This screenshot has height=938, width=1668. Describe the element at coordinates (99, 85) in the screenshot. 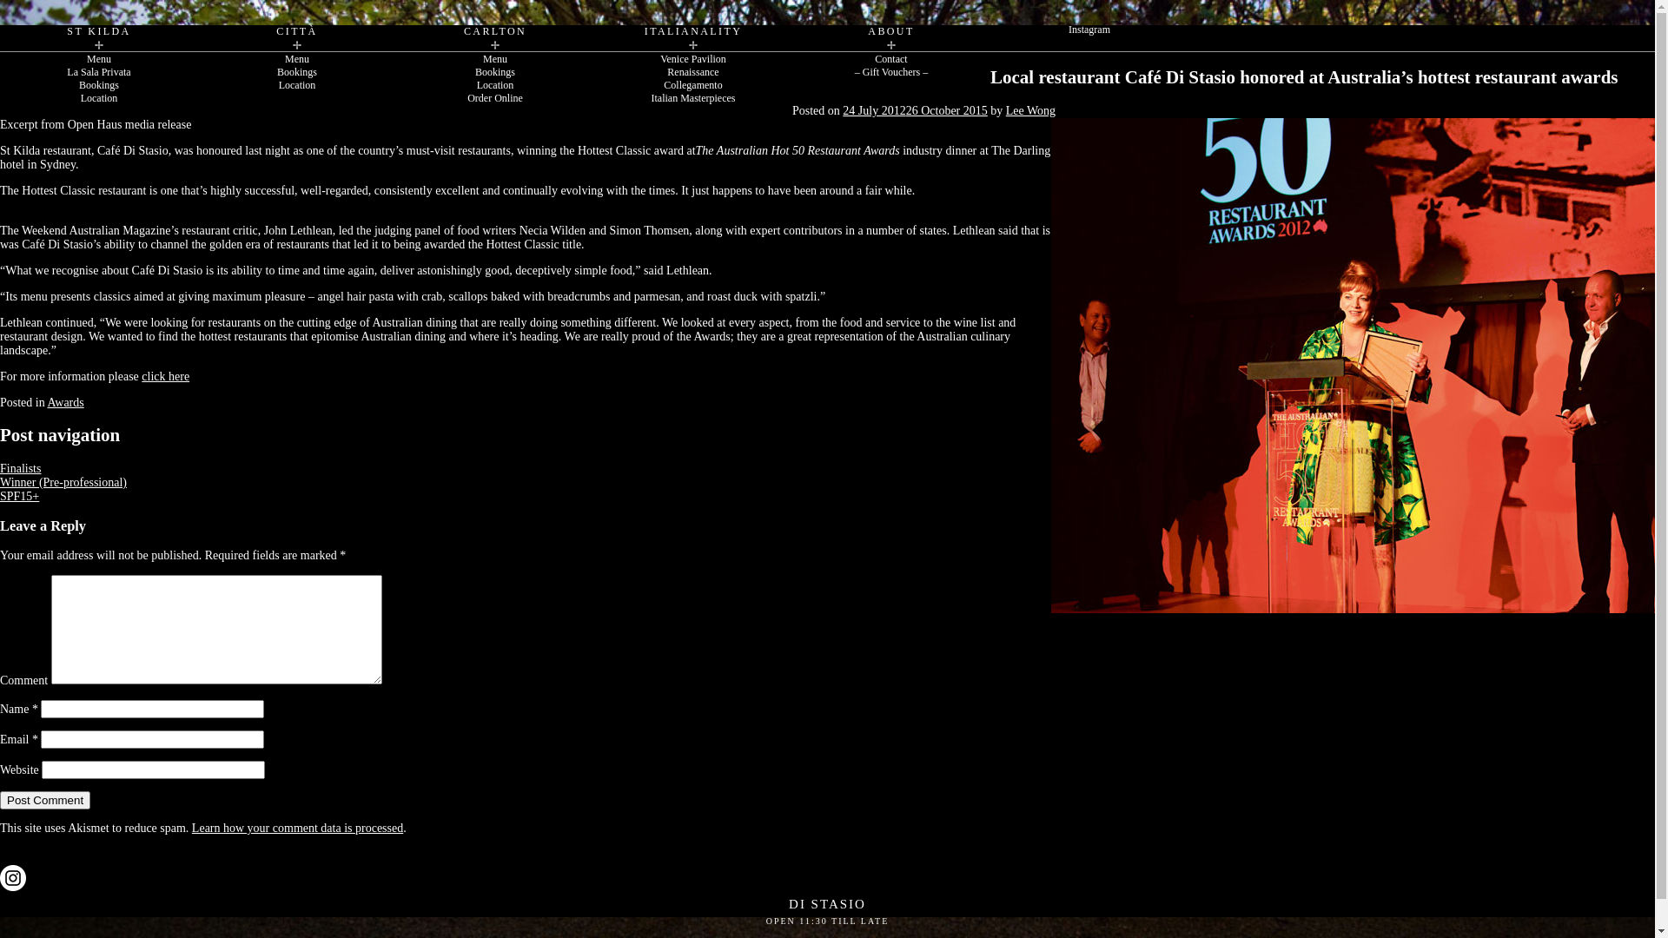

I see `Bookings` at that location.